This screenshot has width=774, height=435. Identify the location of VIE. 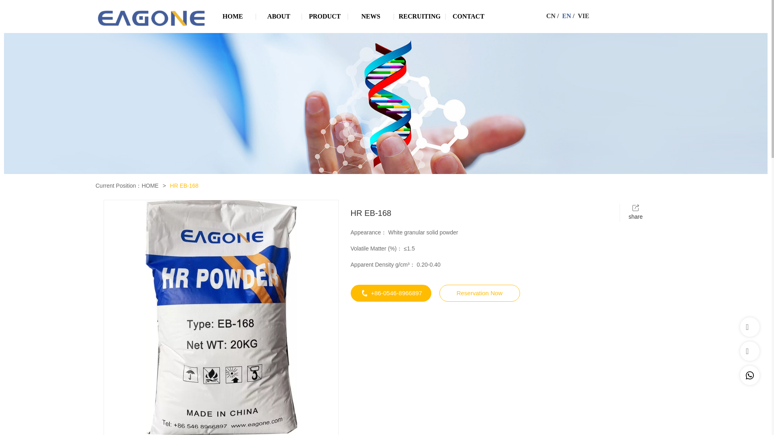
(583, 16).